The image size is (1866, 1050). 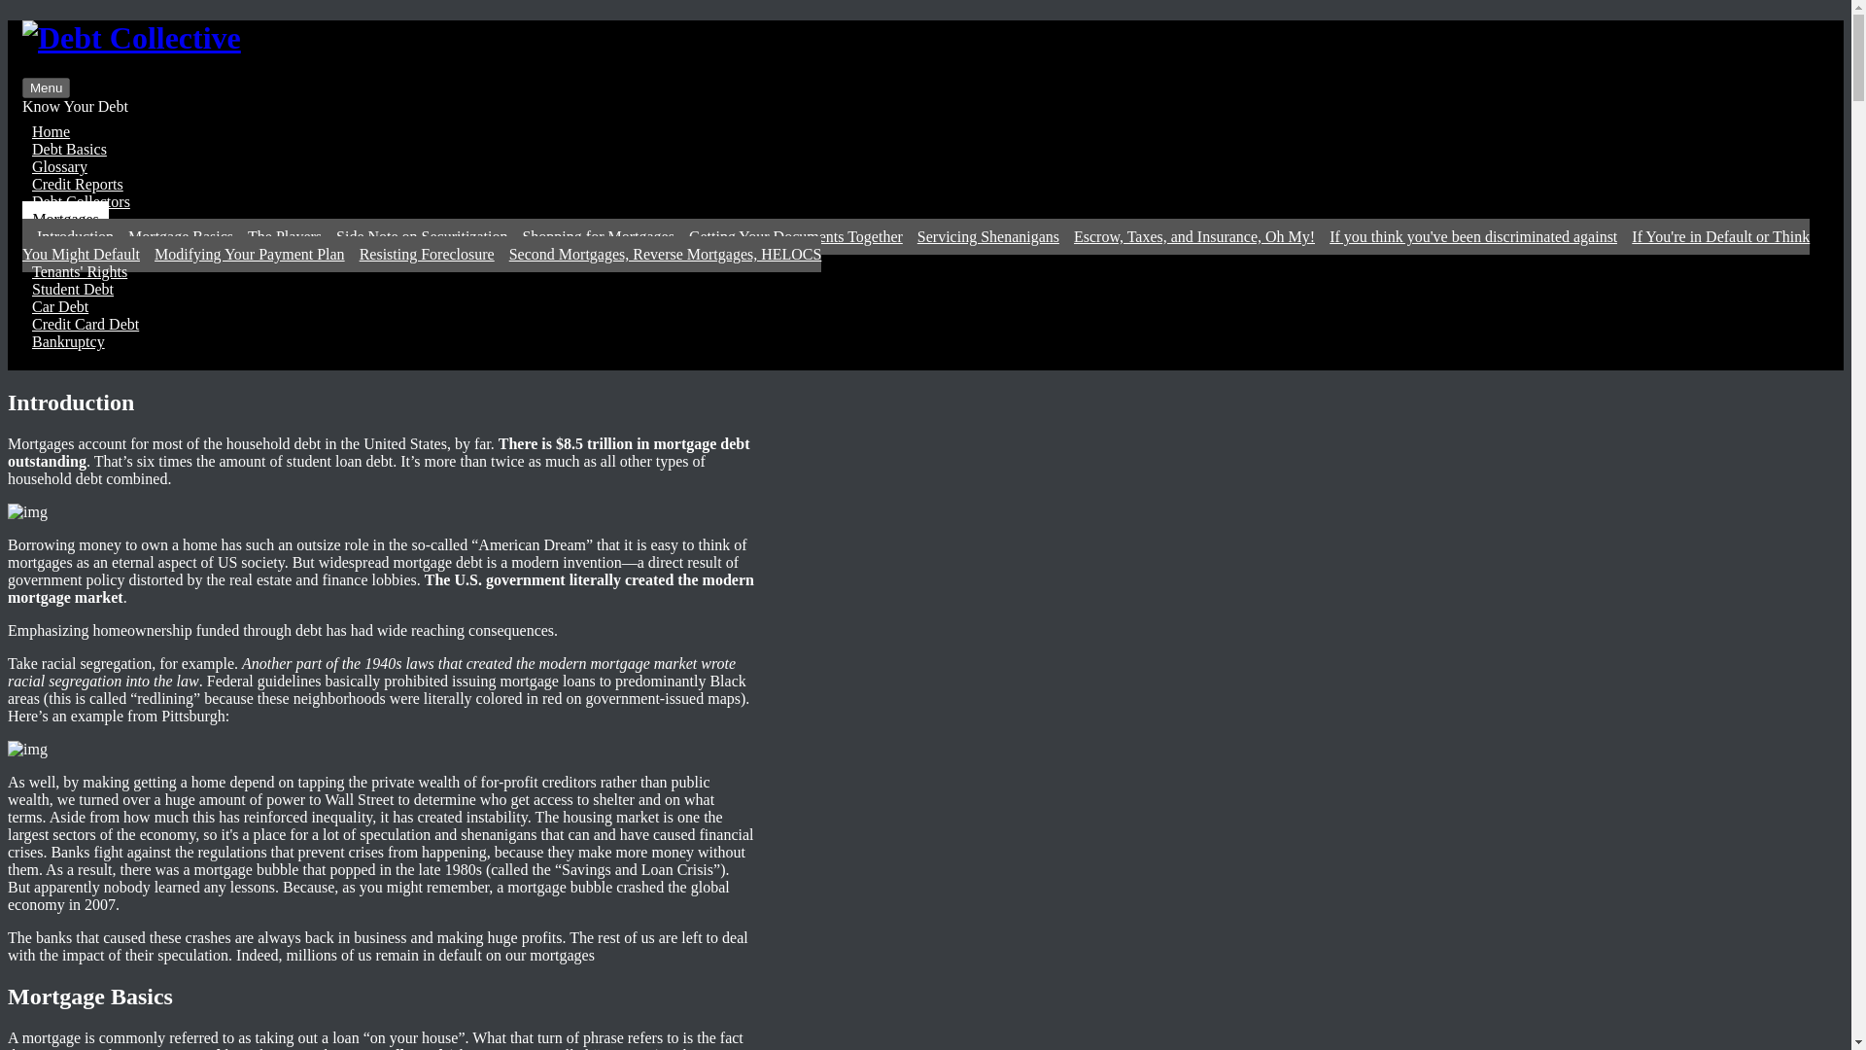 What do you see at coordinates (47, 87) in the screenshot?
I see `Menu` at bounding box center [47, 87].